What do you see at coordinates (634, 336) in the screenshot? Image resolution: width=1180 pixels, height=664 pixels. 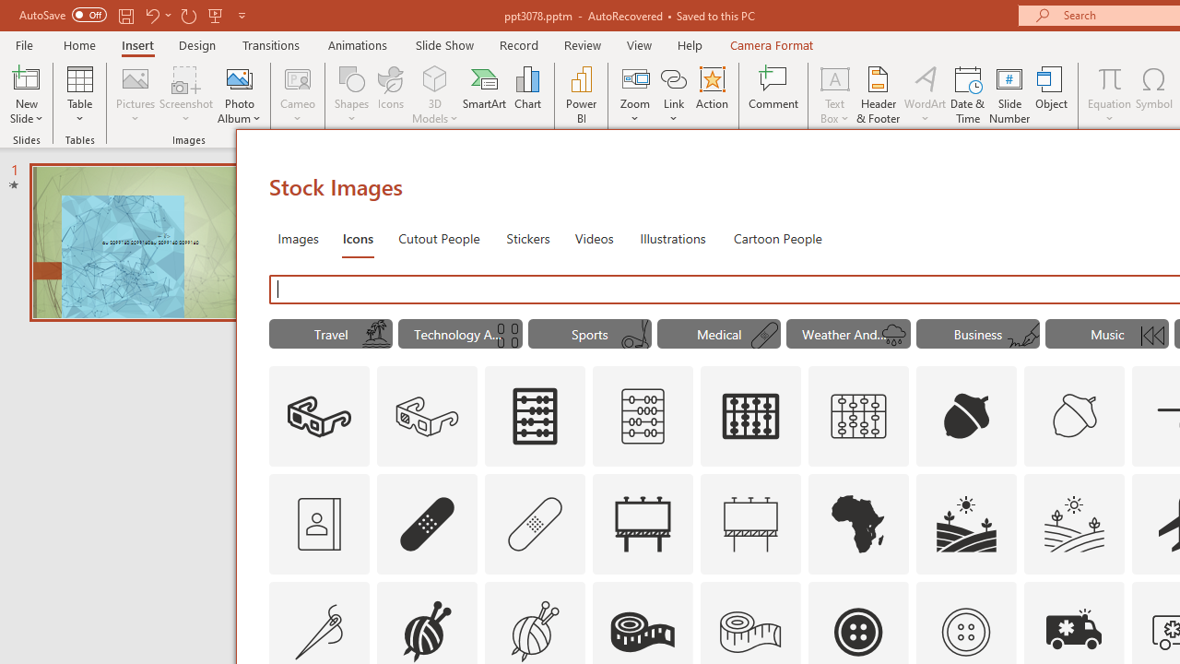 I see `AutomationID: Icons_Elliptical_M` at bounding box center [634, 336].